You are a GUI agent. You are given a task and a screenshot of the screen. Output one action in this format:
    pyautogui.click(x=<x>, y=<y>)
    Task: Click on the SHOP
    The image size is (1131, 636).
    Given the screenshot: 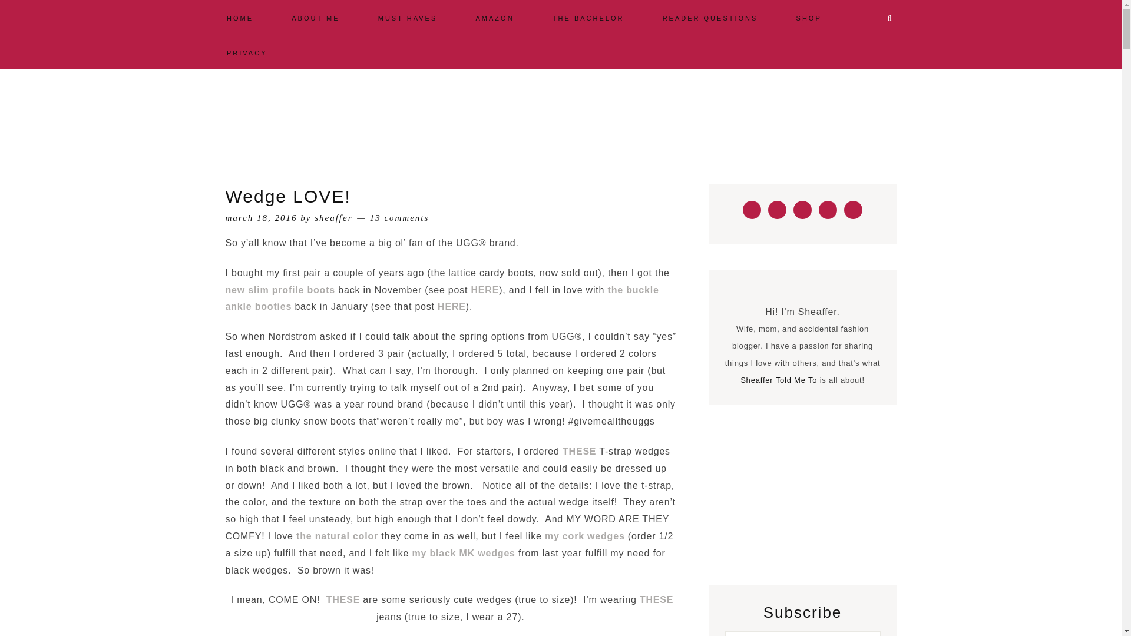 What is the action you would take?
    pyautogui.click(x=809, y=17)
    